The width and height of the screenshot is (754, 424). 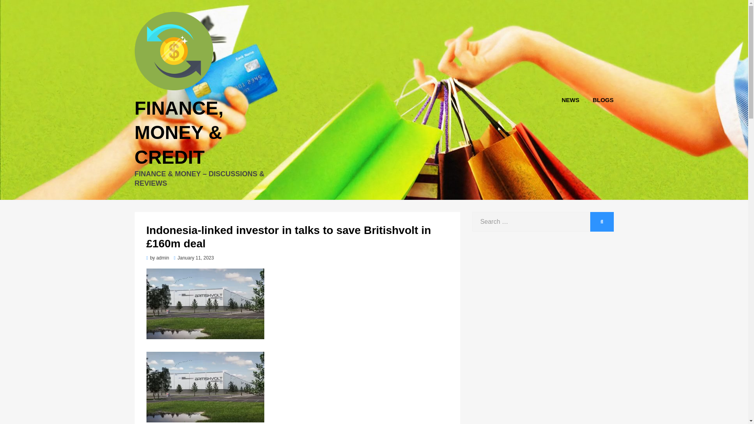 What do you see at coordinates (599, 100) in the screenshot?
I see `BLOGS` at bounding box center [599, 100].